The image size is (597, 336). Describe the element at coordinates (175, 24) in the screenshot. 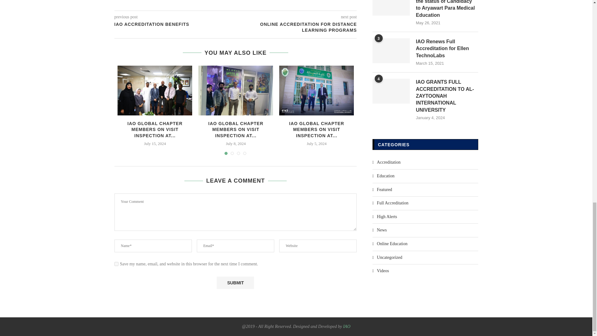

I see `IAO ACCREDITATION BENEFITS` at that location.